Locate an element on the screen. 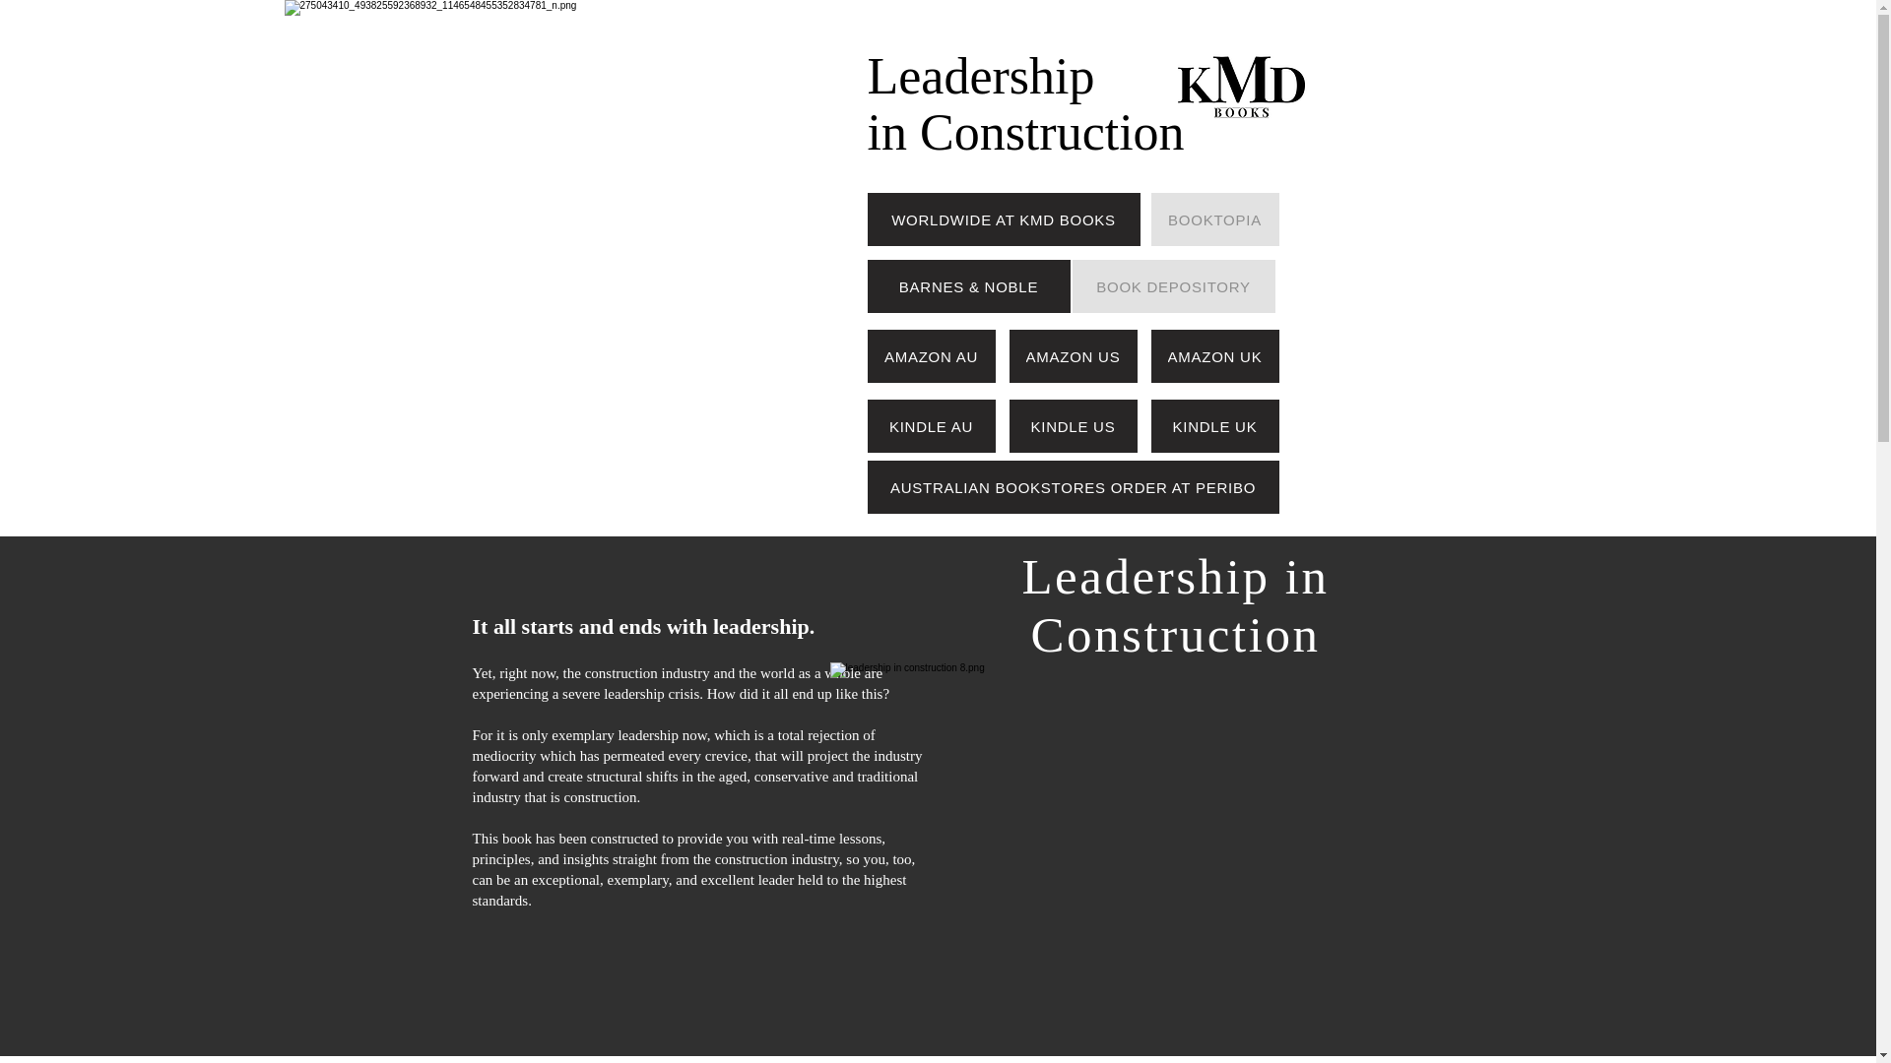 This screenshot has width=1891, height=1063. BOOKTOPIA is located at coordinates (1213, 219).